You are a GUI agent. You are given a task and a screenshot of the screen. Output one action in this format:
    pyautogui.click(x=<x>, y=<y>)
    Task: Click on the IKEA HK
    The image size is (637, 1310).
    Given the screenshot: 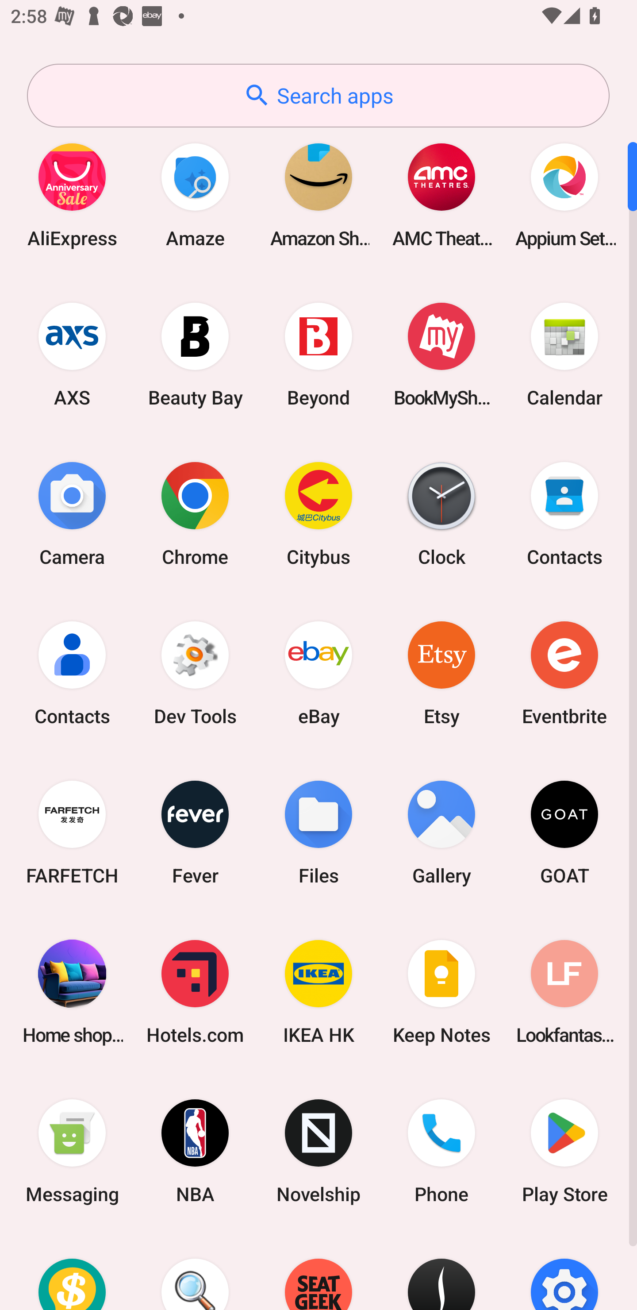 What is the action you would take?
    pyautogui.click(x=318, y=991)
    